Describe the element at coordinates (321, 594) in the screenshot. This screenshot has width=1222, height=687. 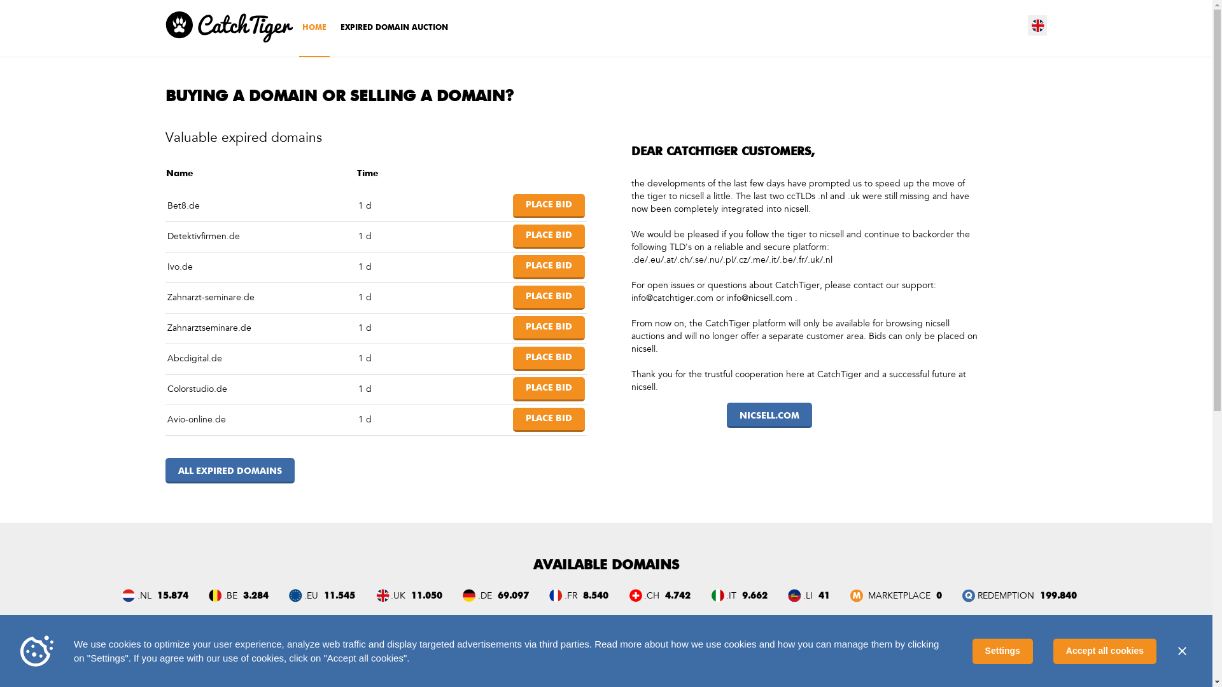
I see `.EU 11.545` at that location.